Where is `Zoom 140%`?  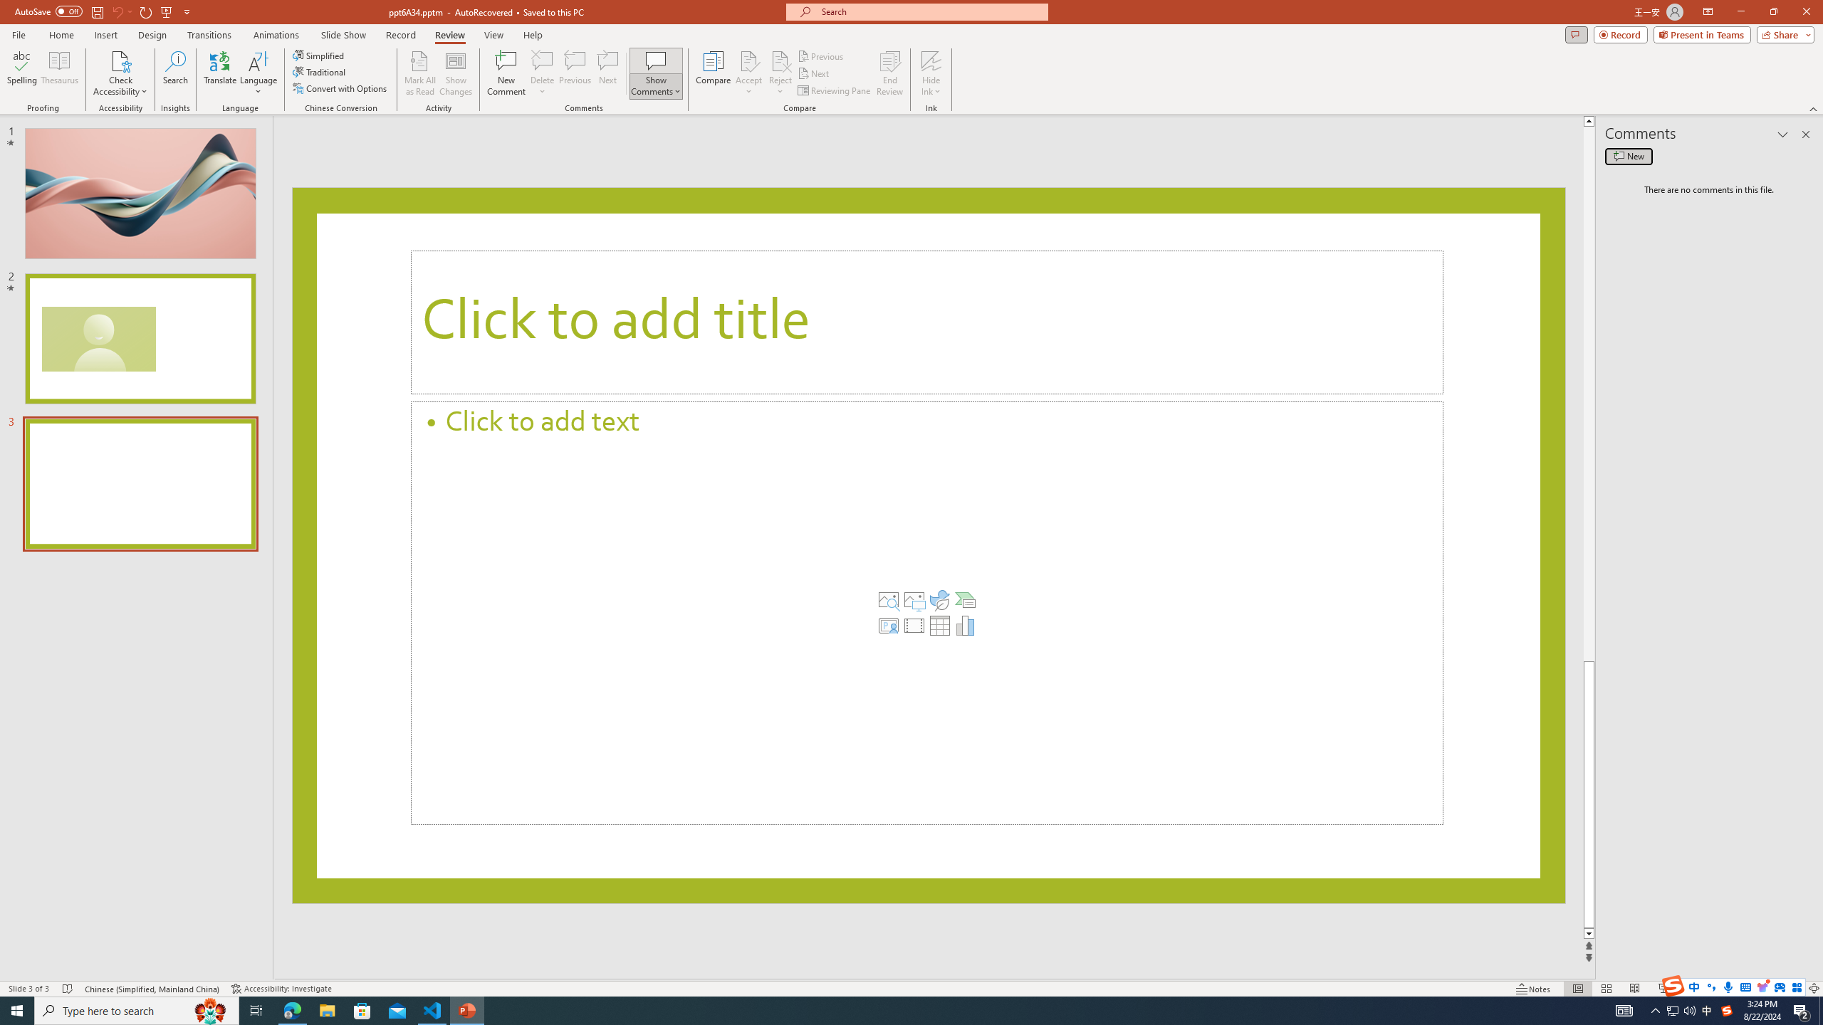 Zoom 140% is located at coordinates (1790, 989).